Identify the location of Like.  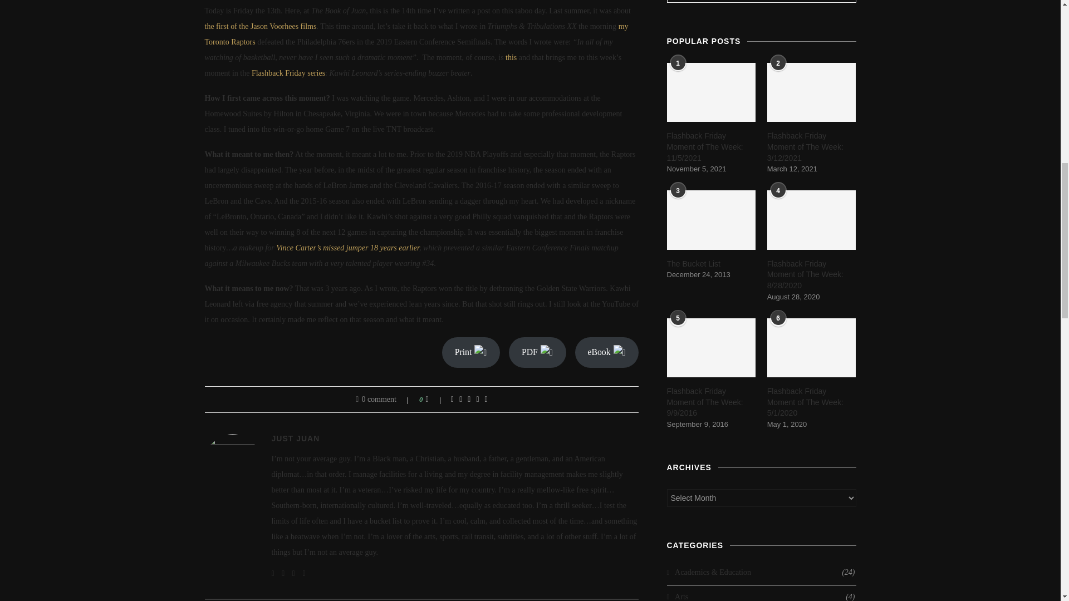
(434, 399).